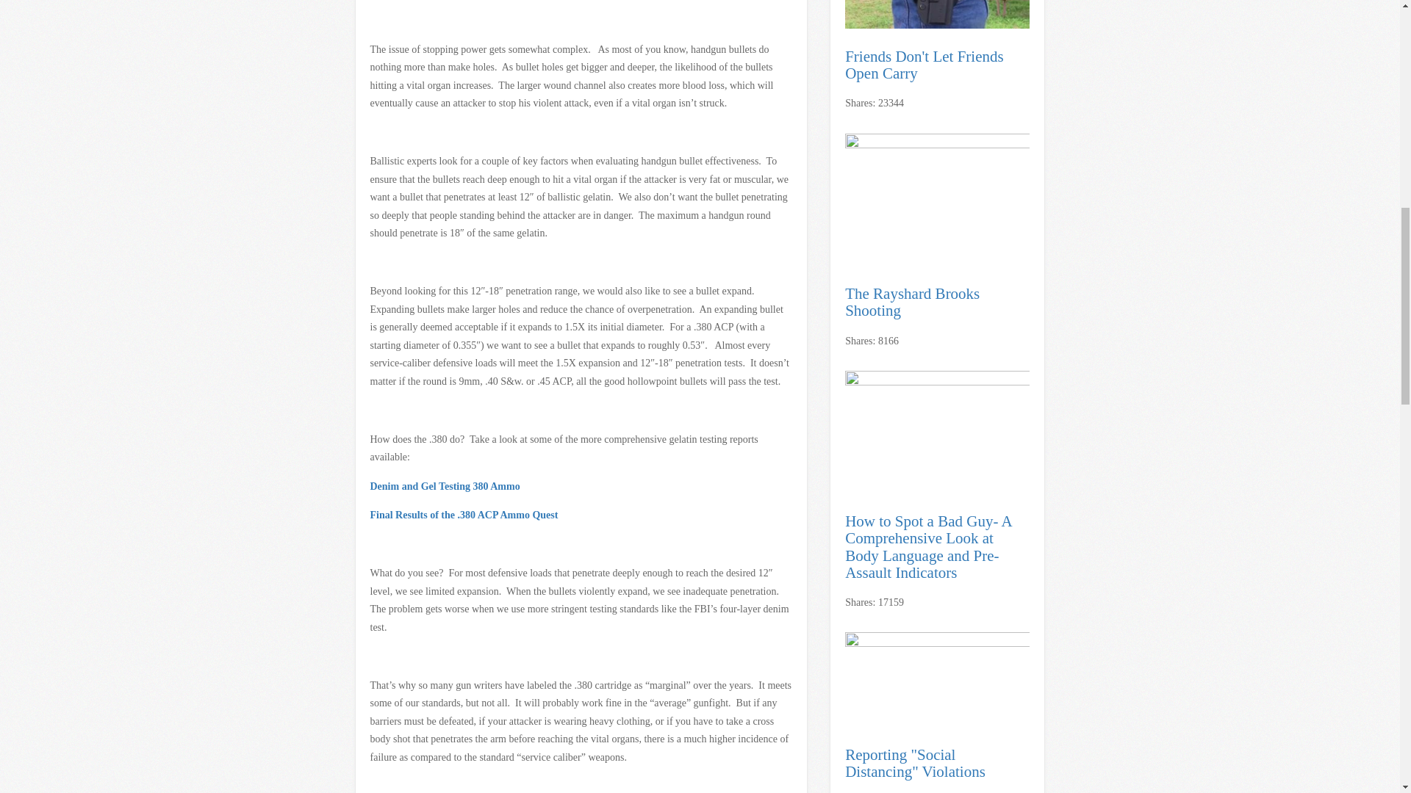 The height and width of the screenshot is (793, 1411). I want to click on Reporting "Social Distancing" Violations, so click(938, 764).